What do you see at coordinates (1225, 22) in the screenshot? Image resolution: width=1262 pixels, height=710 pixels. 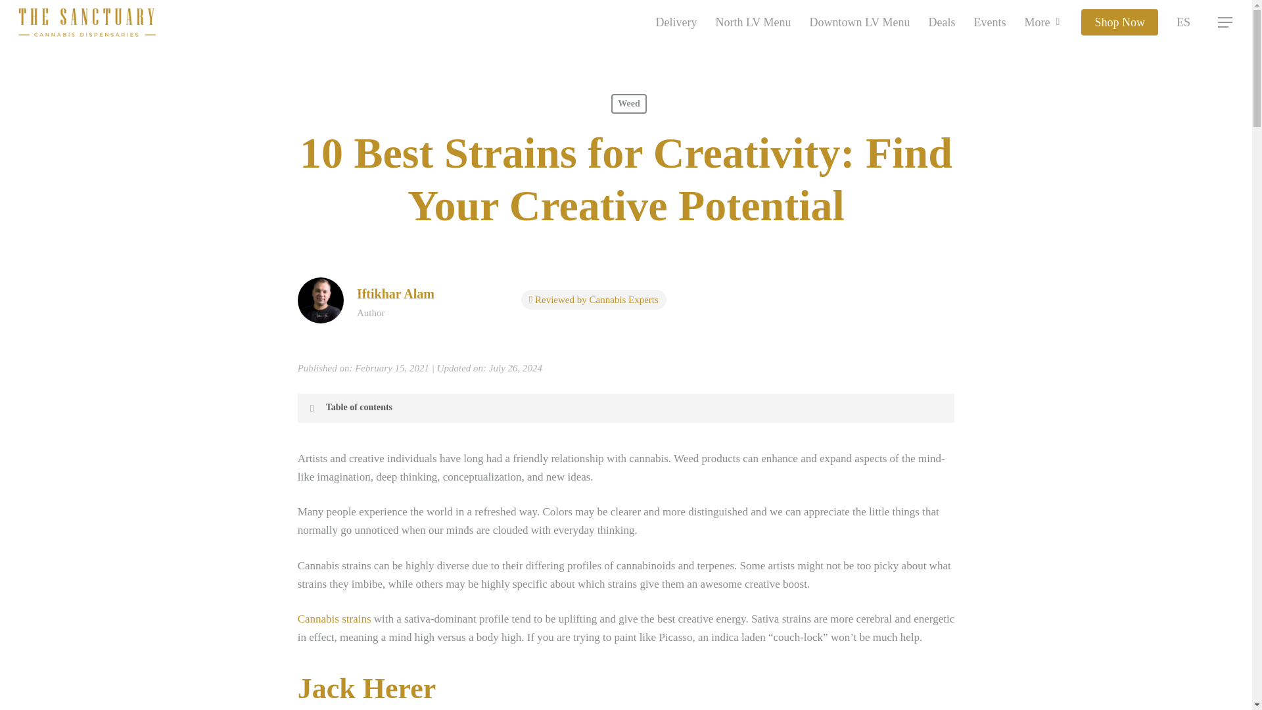 I see `Menu` at bounding box center [1225, 22].